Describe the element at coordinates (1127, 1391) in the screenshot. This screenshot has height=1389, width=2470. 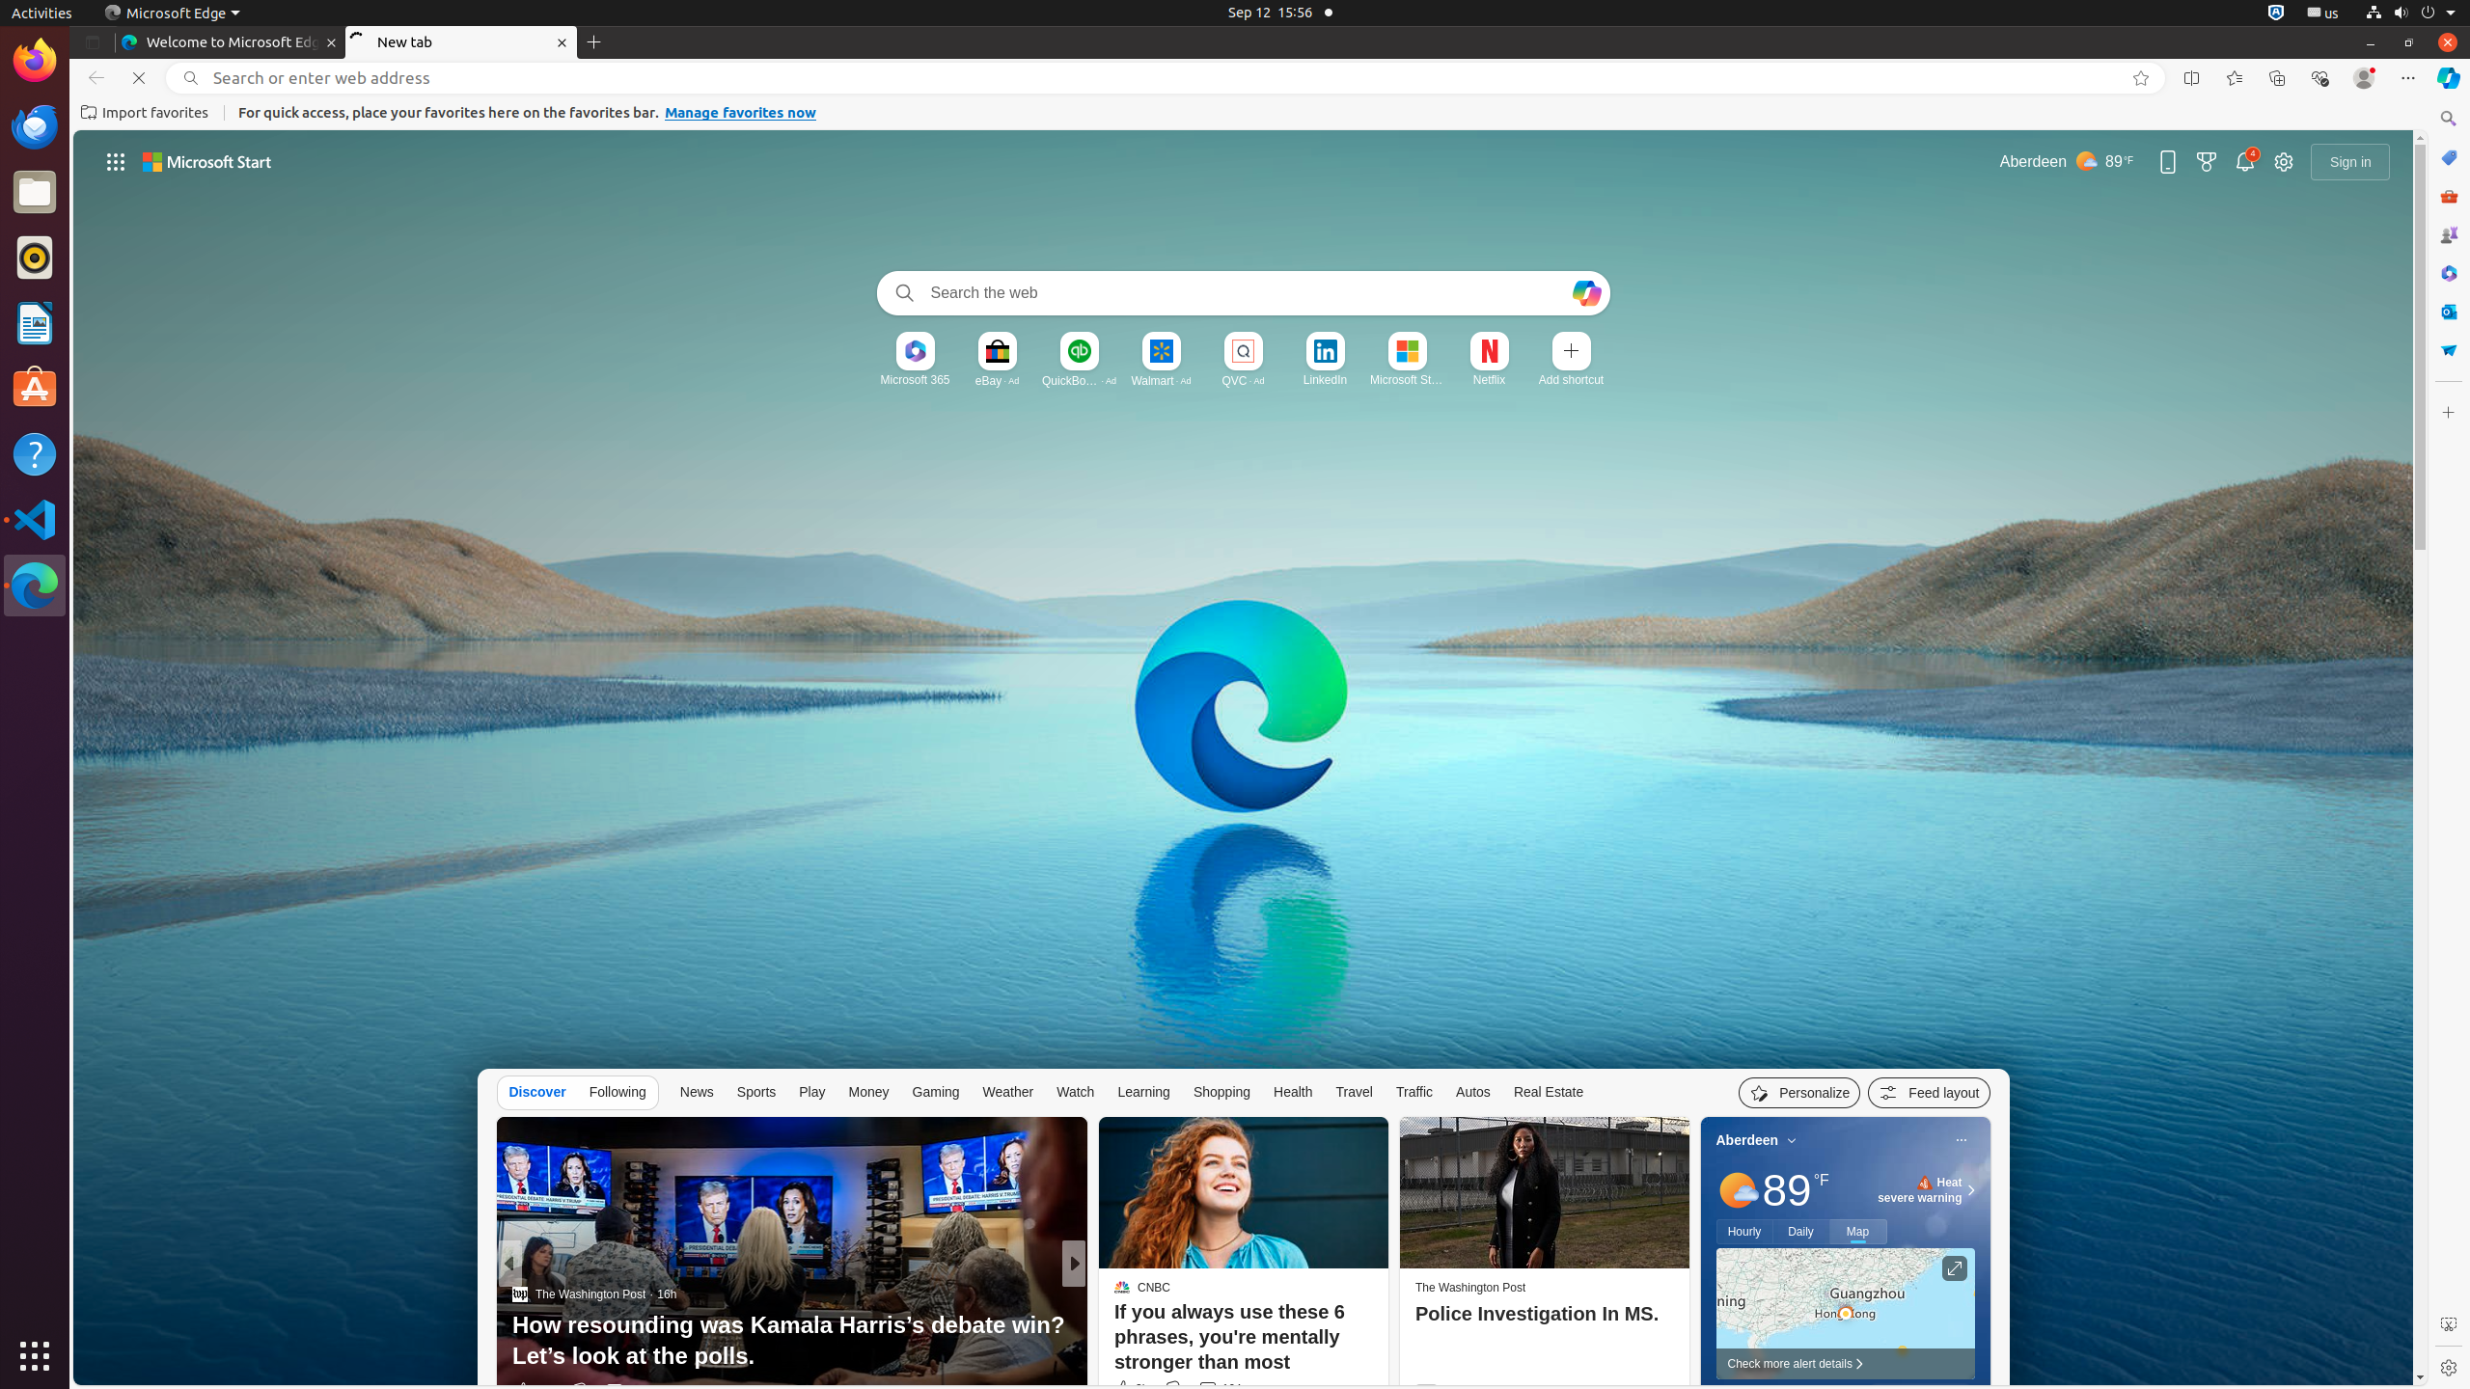
I see `137 Like` at that location.